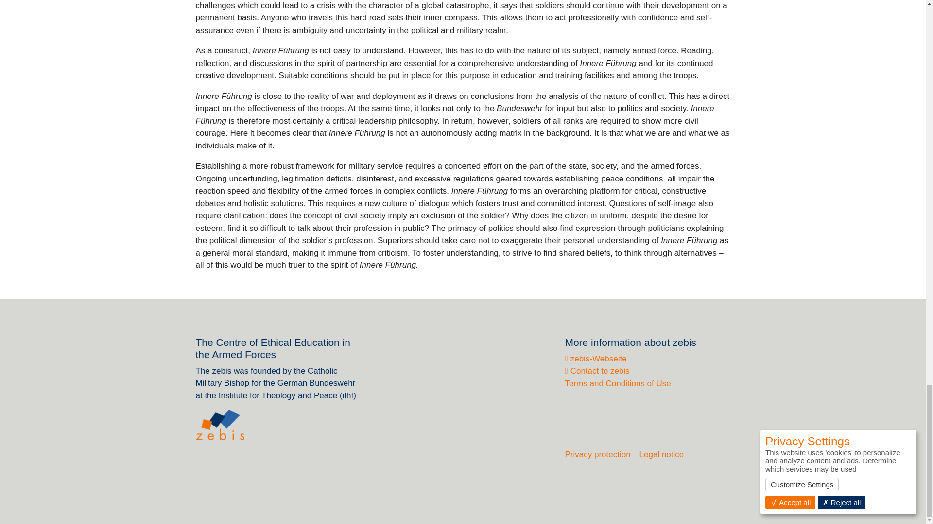 The width and height of the screenshot is (933, 524). Describe the element at coordinates (597, 454) in the screenshot. I see `Privacy protection` at that location.